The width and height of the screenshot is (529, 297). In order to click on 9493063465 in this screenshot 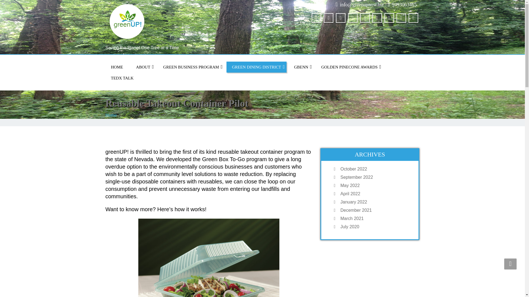, I will do `click(404, 4)`.